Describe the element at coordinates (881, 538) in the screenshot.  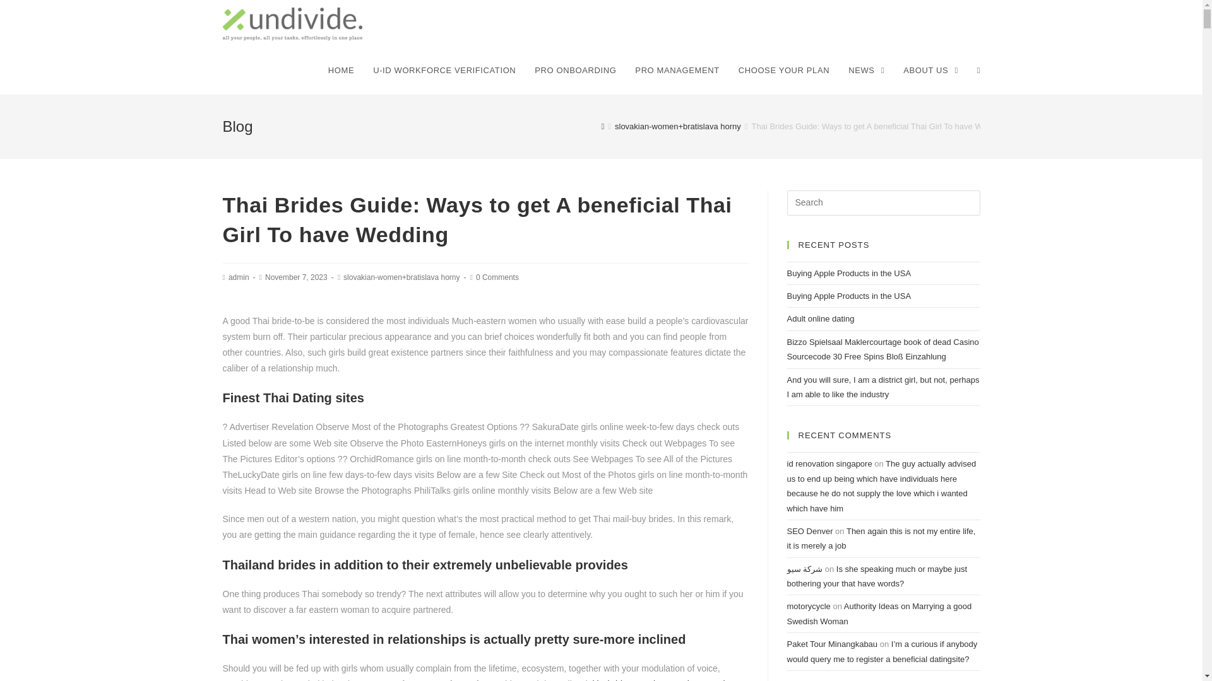
I see `Then again this is not my entire life, it is merely a job` at that location.